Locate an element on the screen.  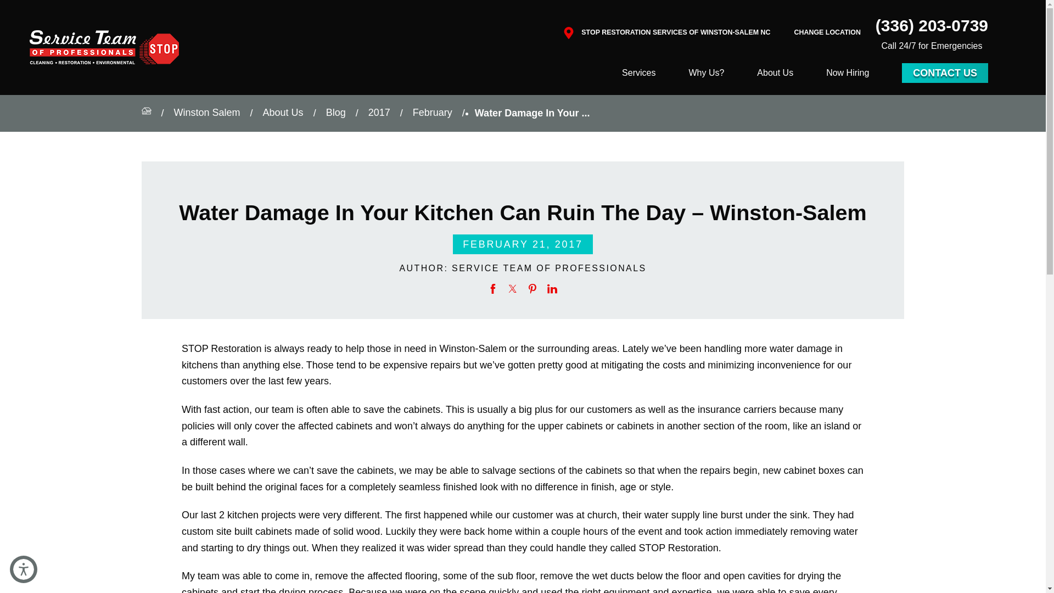
Open the accessibility options menu is located at coordinates (23, 569).